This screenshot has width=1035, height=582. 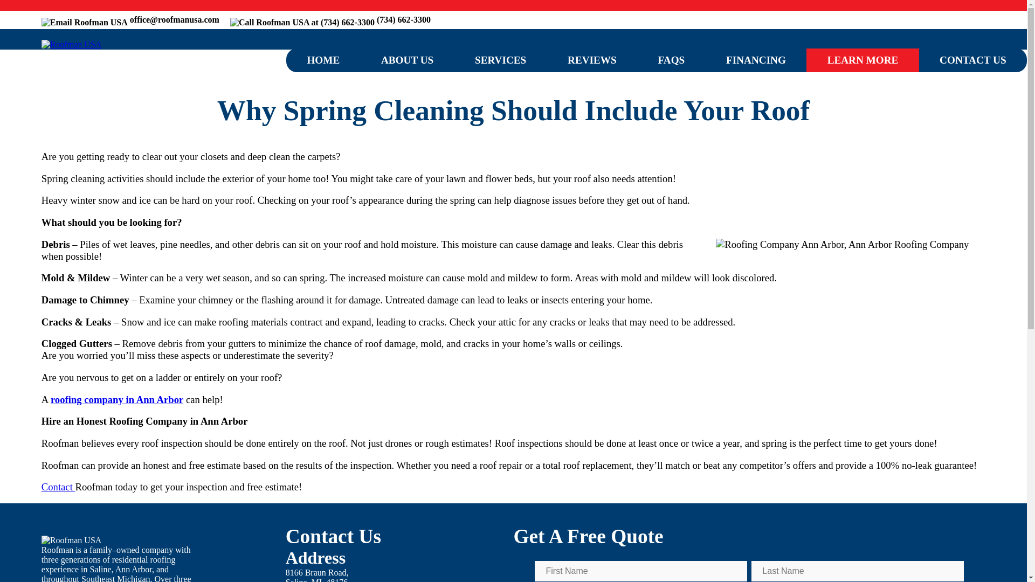 I want to click on LEARN MORE, so click(x=862, y=60).